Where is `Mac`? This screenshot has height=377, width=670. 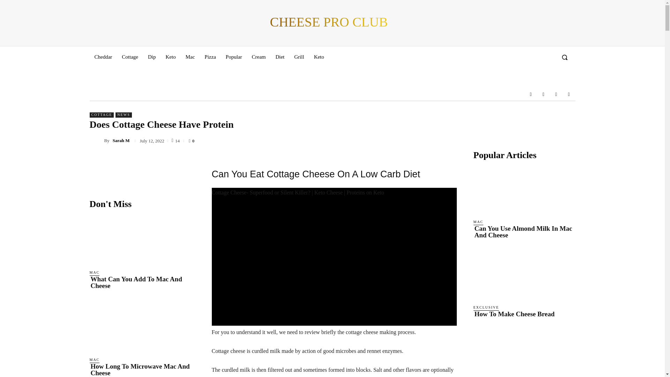
Mac is located at coordinates (190, 57).